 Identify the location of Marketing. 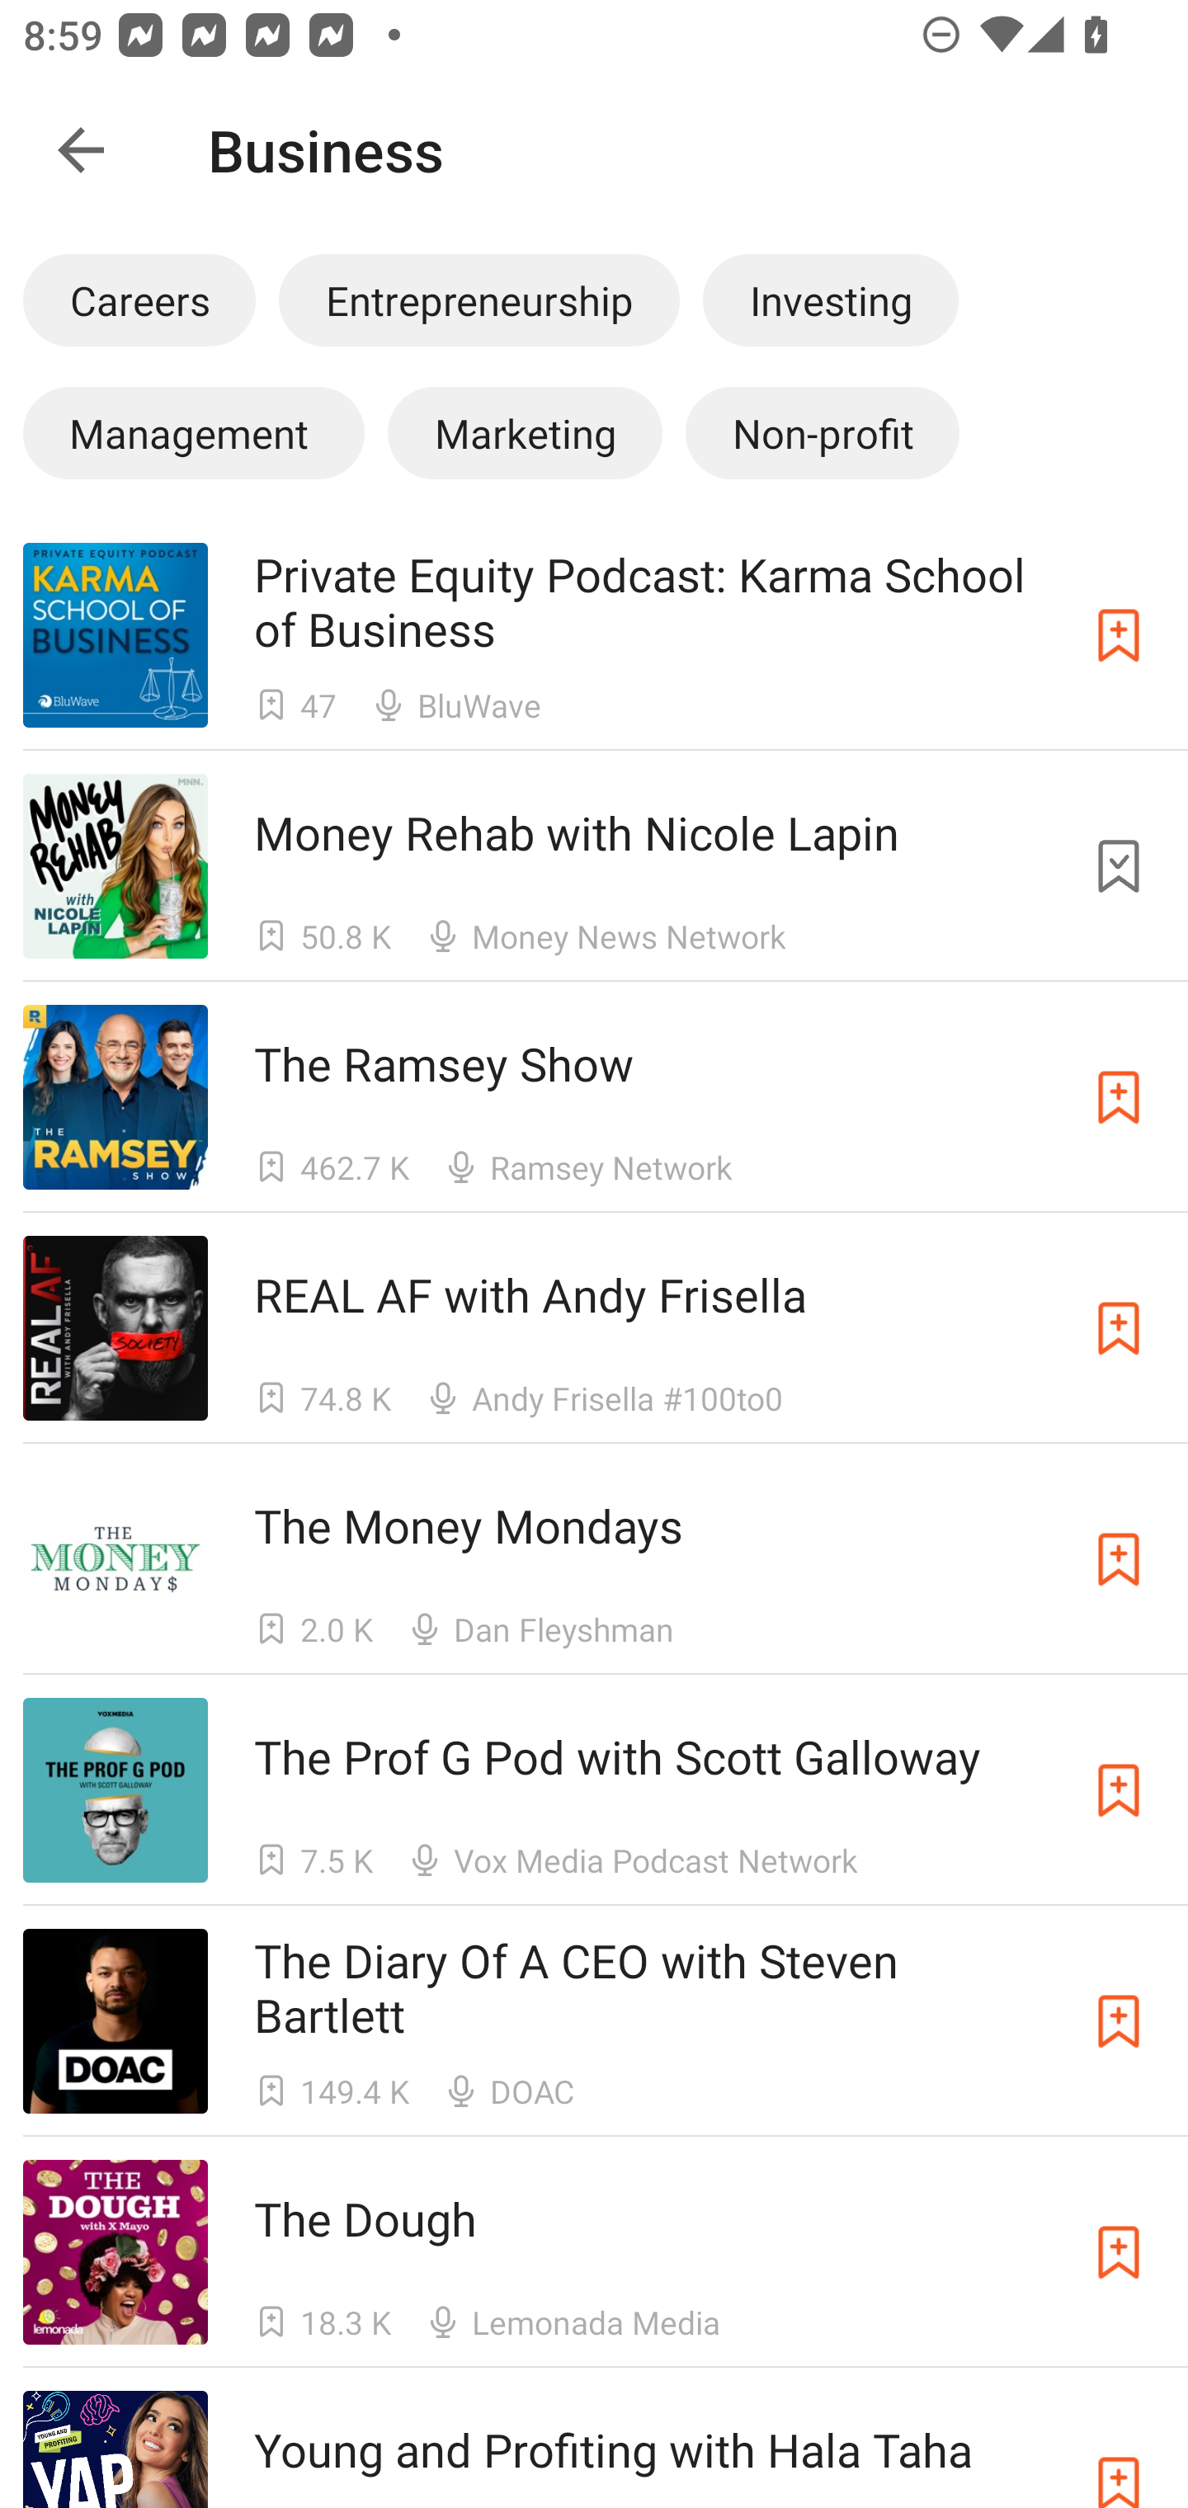
(525, 432).